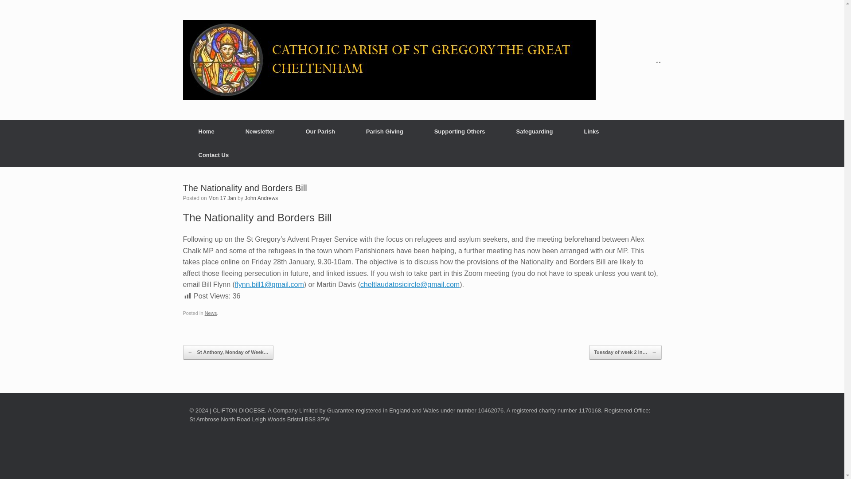 This screenshot has width=851, height=479. Describe the element at coordinates (262, 198) in the screenshot. I see `View all posts by John Andrews` at that location.